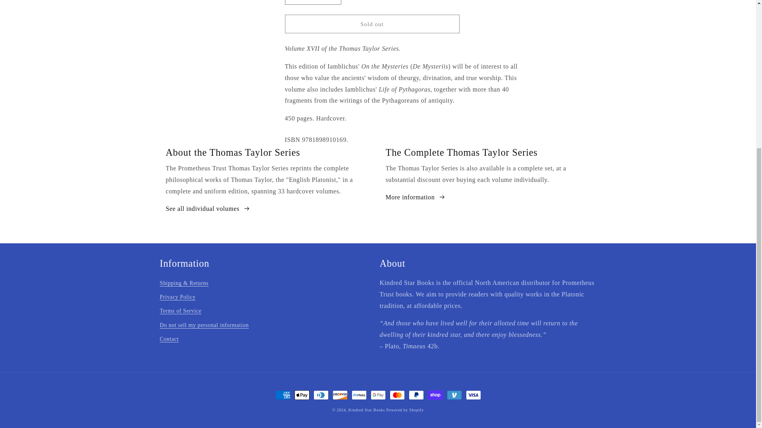 This screenshot has width=762, height=428. I want to click on More information , so click(416, 197).